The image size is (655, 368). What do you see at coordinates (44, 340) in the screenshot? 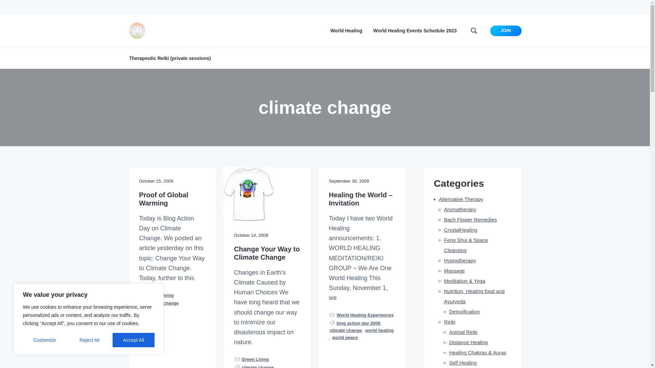
I see `Customize` at bounding box center [44, 340].